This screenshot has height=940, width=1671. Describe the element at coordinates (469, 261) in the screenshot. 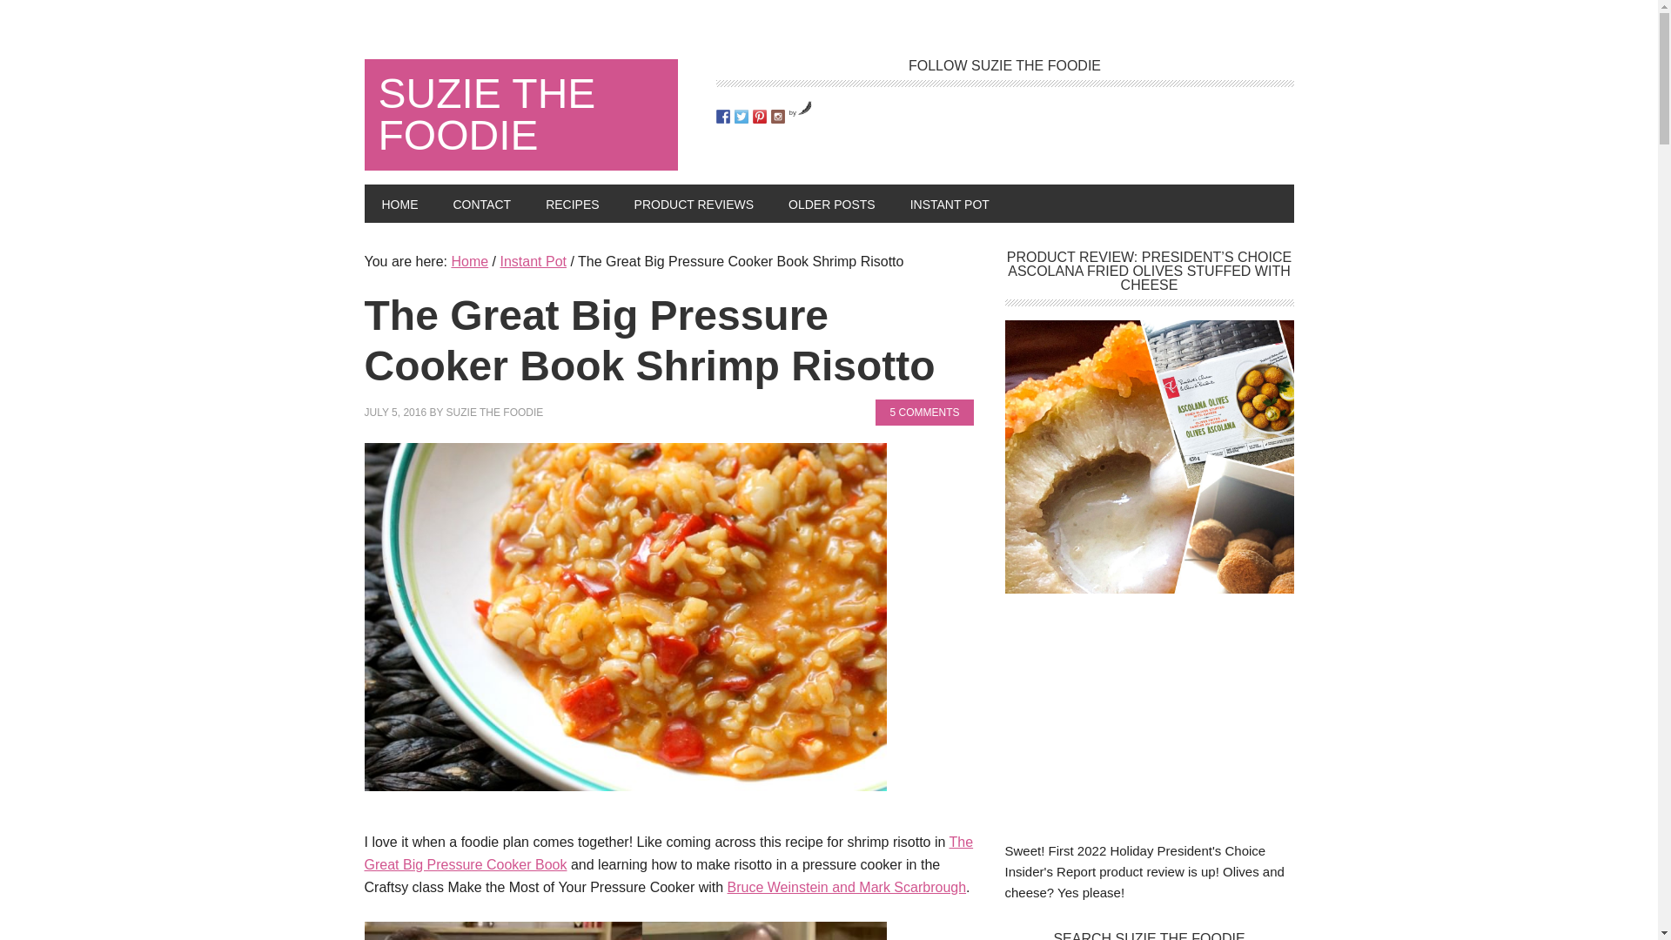

I see `Home` at that location.